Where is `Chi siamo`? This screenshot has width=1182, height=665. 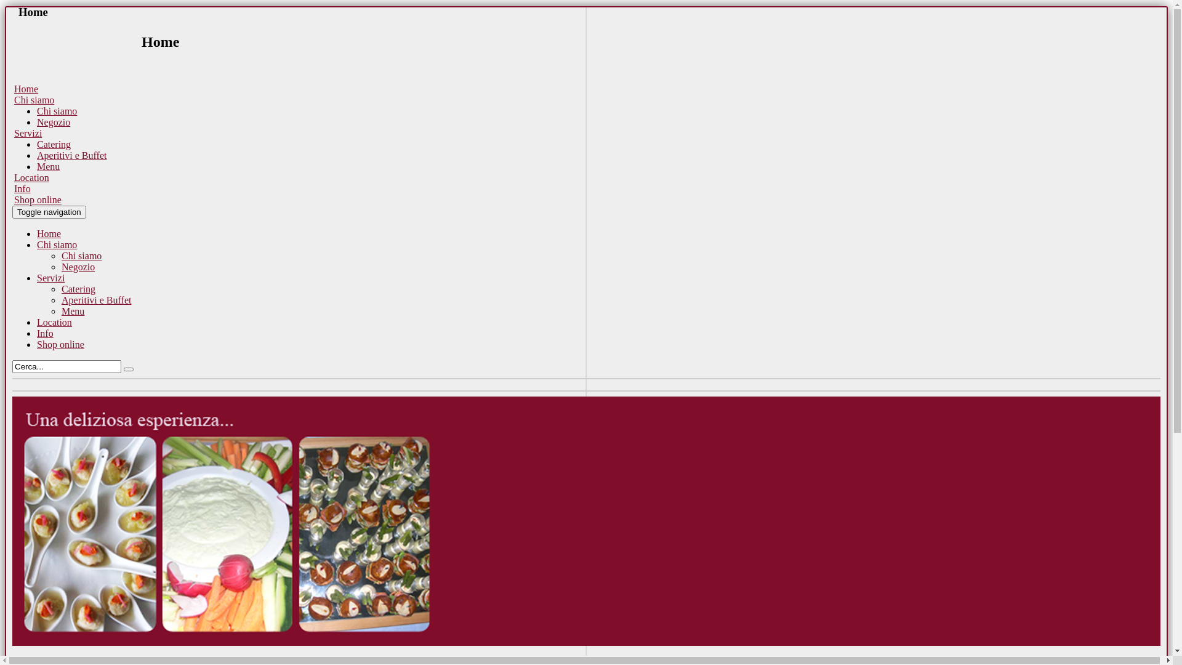 Chi siamo is located at coordinates (57, 111).